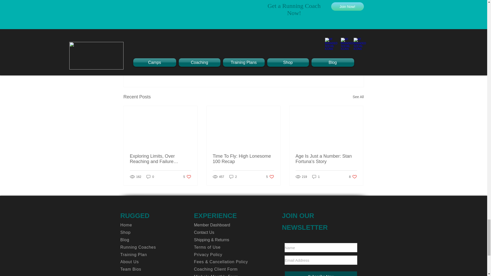  I want to click on Age Is Just a Number: Stan Fortuna's Story, so click(270, 176).